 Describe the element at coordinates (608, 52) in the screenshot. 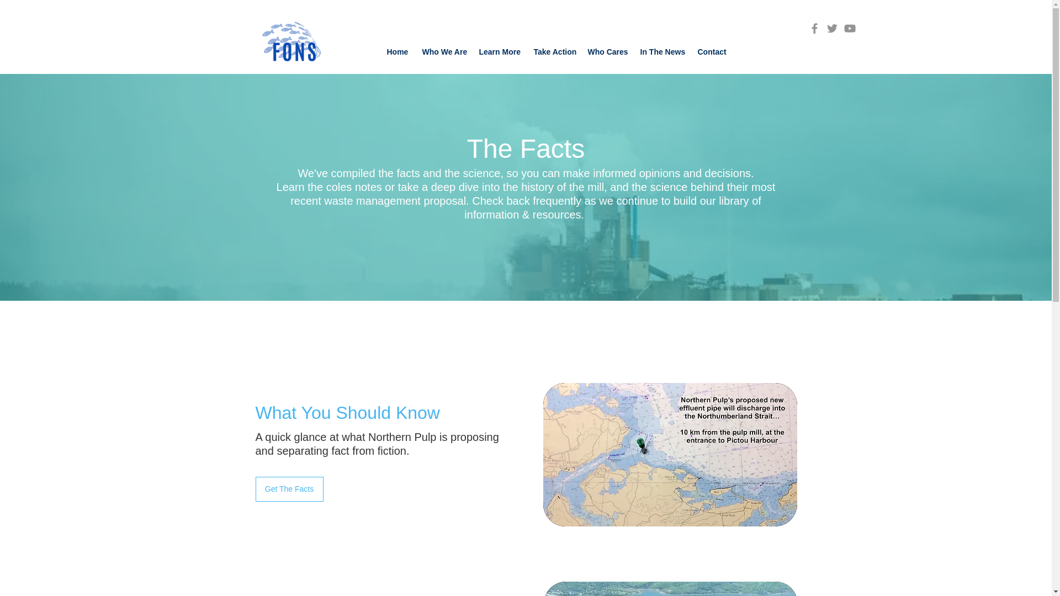

I see `Who Cares` at that location.